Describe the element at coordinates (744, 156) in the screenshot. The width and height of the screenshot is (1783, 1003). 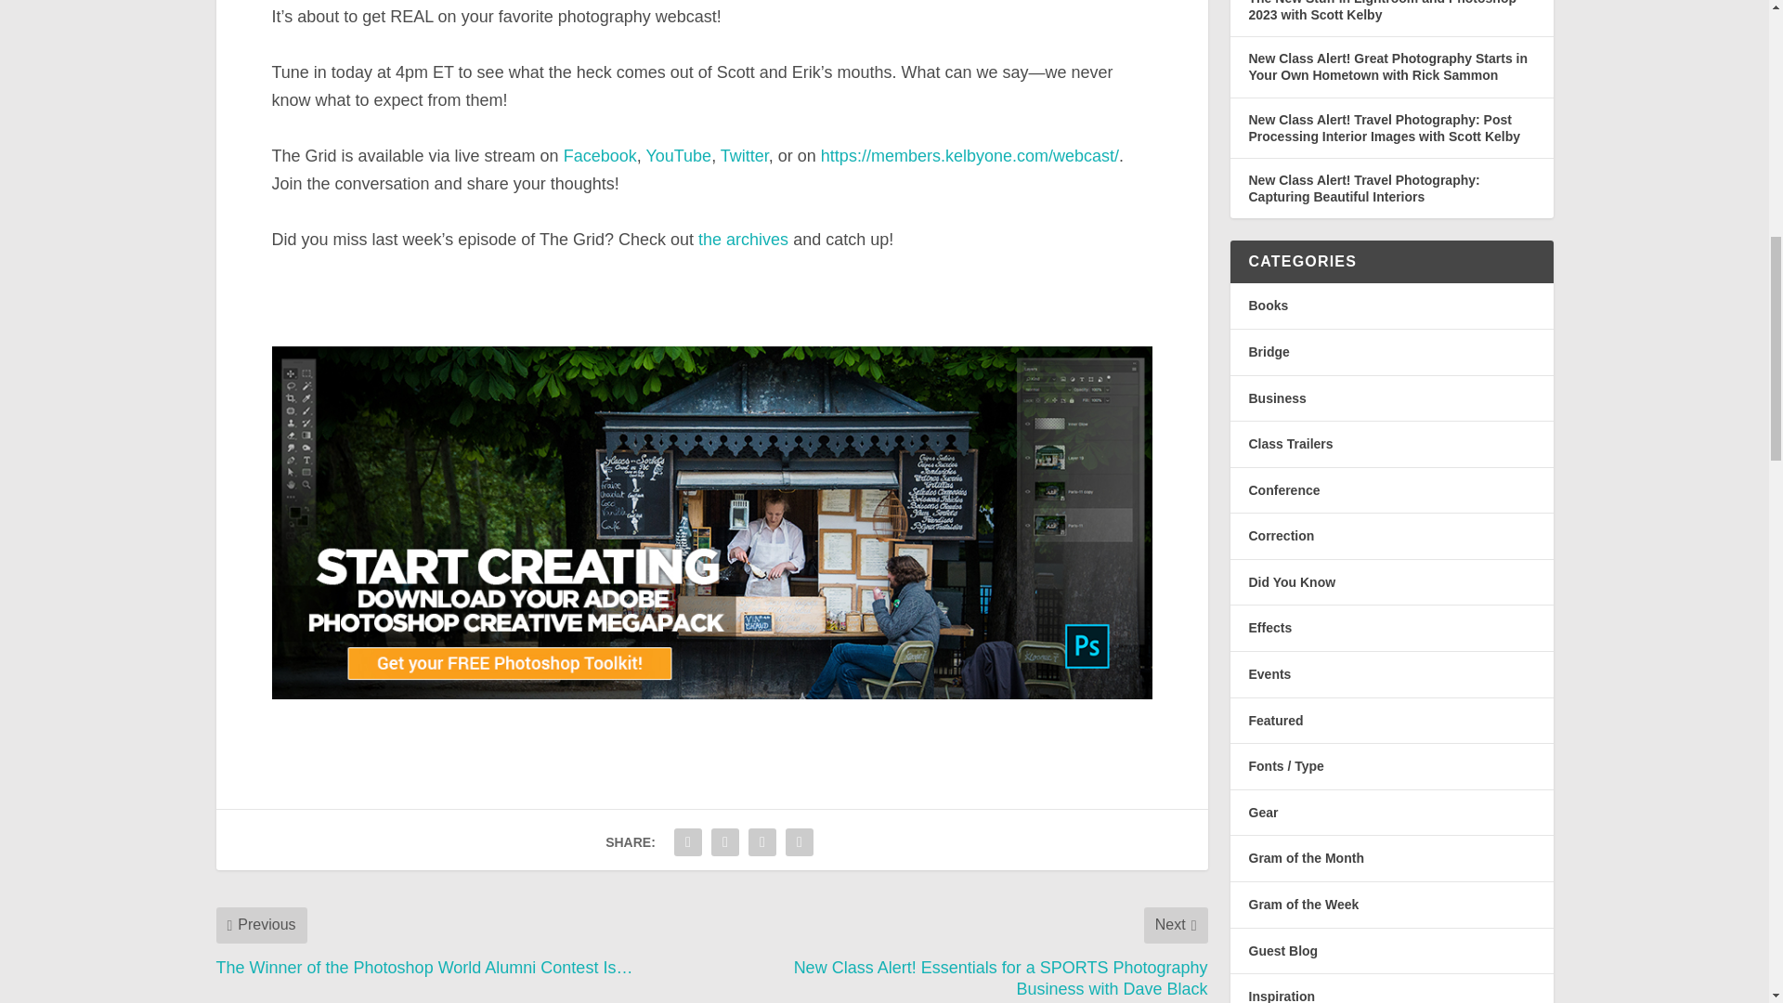
I see `Twitter` at that location.